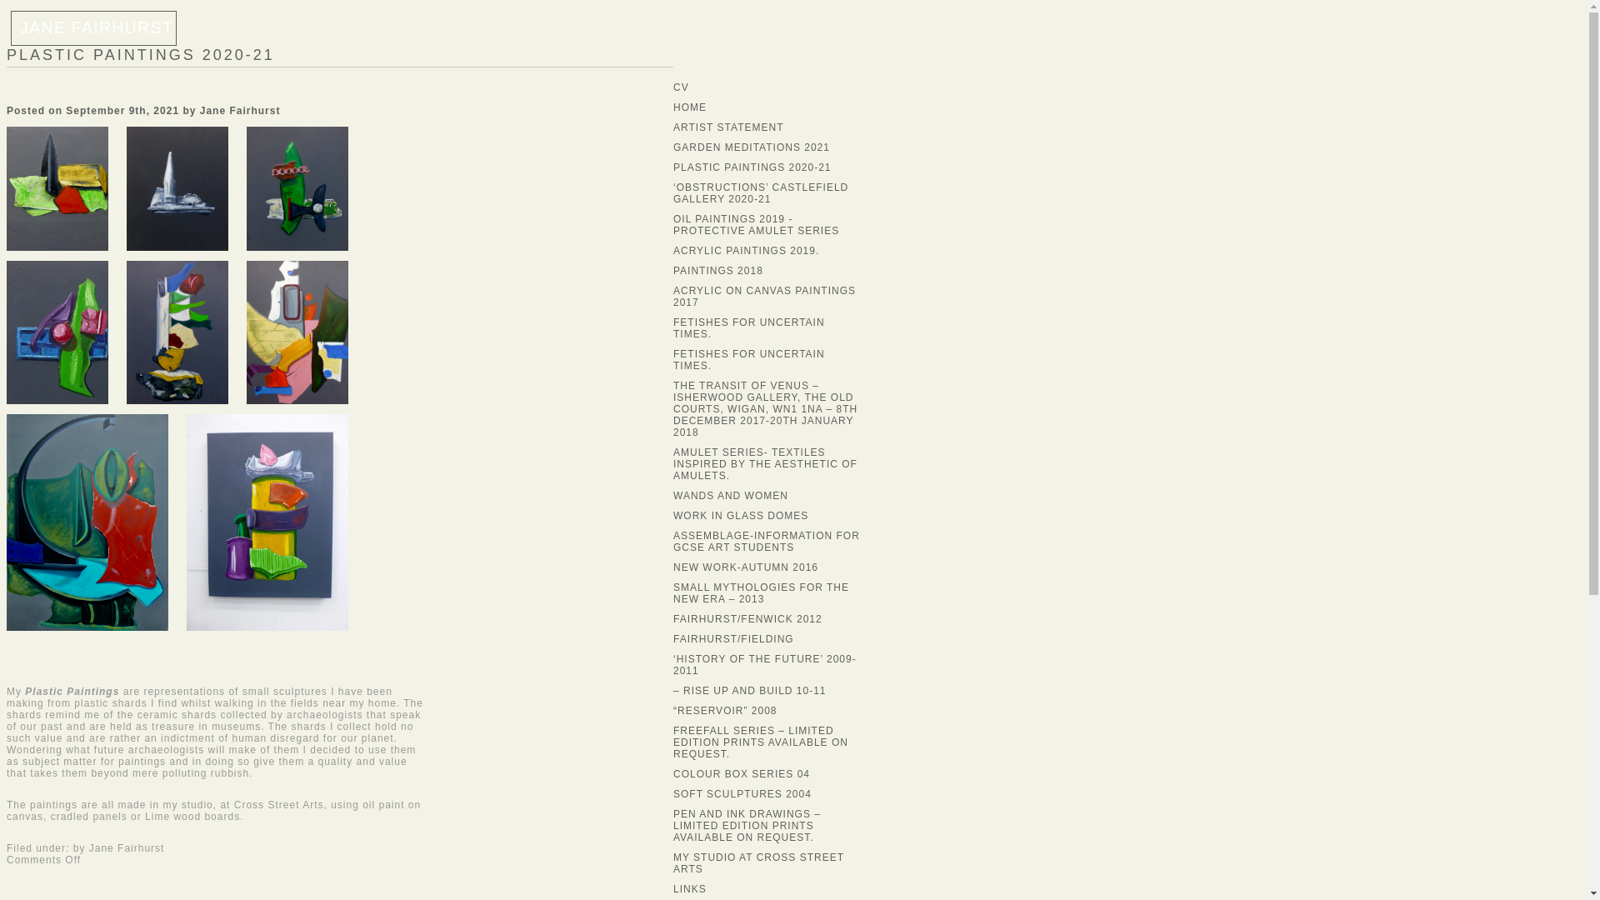  I want to click on HOME, so click(690, 107).